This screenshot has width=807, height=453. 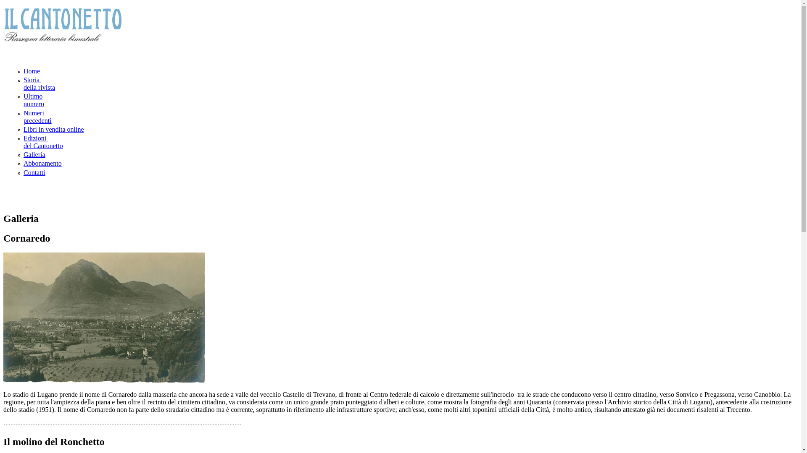 What do you see at coordinates (62, 39) in the screenshot?
I see `Home` at bounding box center [62, 39].